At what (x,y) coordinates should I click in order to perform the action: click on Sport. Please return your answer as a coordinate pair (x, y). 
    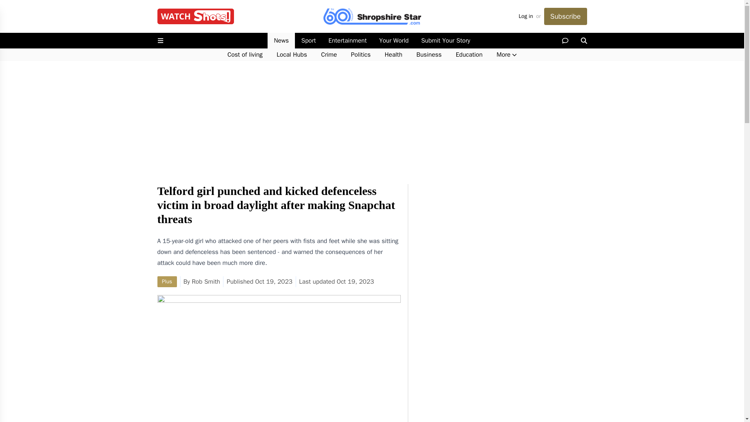
    Looking at the image, I should click on (308, 41).